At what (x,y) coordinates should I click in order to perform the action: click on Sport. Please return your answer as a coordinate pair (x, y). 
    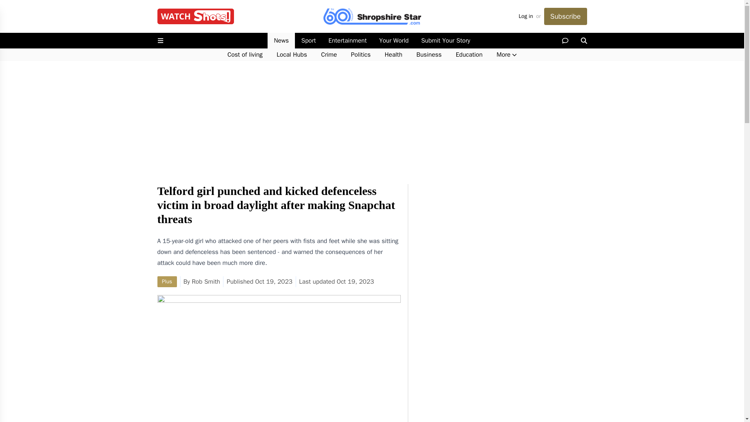
    Looking at the image, I should click on (308, 41).